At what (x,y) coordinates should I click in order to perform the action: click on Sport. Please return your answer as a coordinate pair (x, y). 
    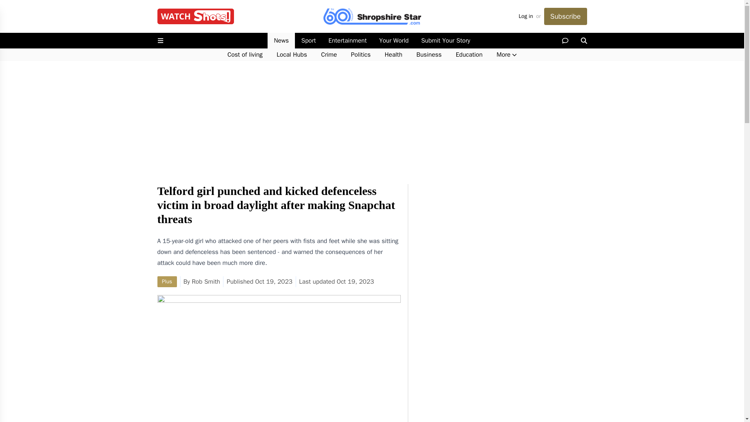
    Looking at the image, I should click on (308, 41).